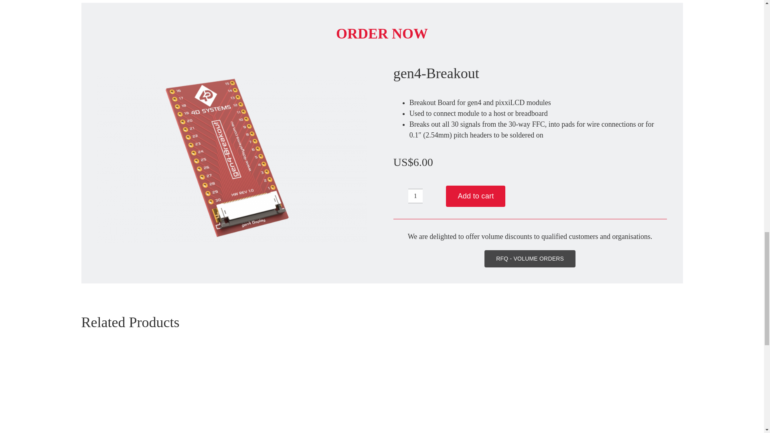  What do you see at coordinates (415, 196) in the screenshot?
I see `1` at bounding box center [415, 196].